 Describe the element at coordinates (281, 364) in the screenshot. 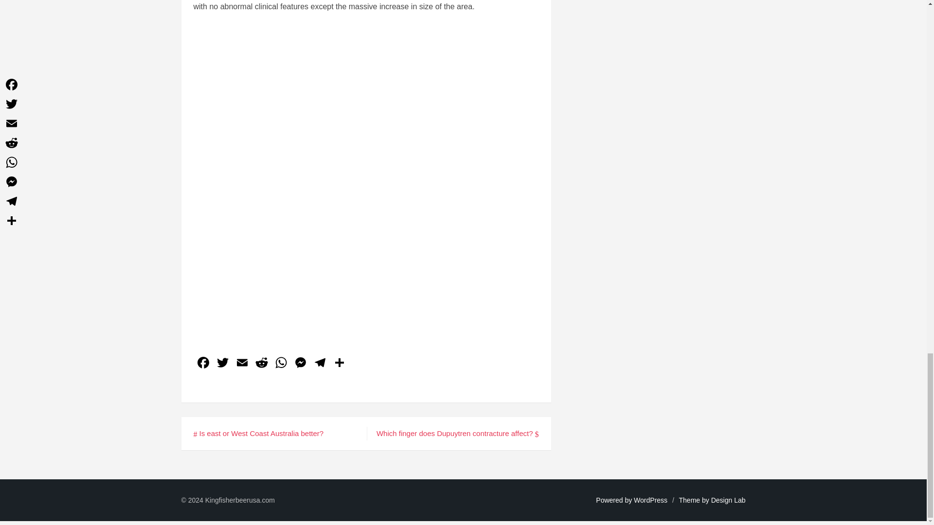

I see `WhatsApp` at that location.